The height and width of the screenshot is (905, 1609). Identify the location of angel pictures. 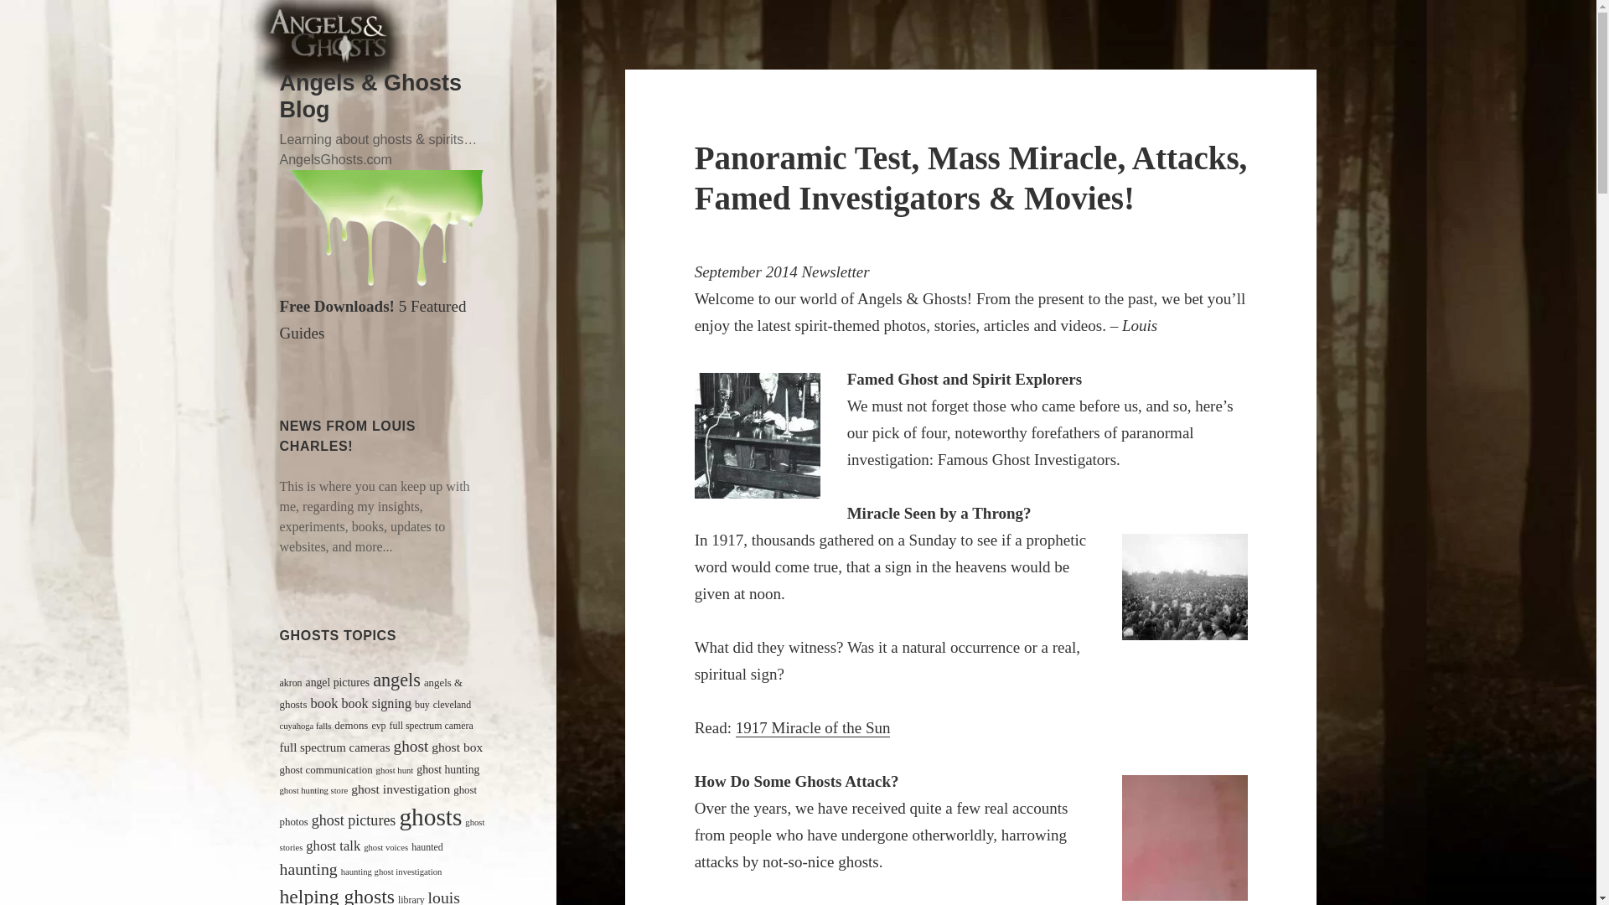
(337, 682).